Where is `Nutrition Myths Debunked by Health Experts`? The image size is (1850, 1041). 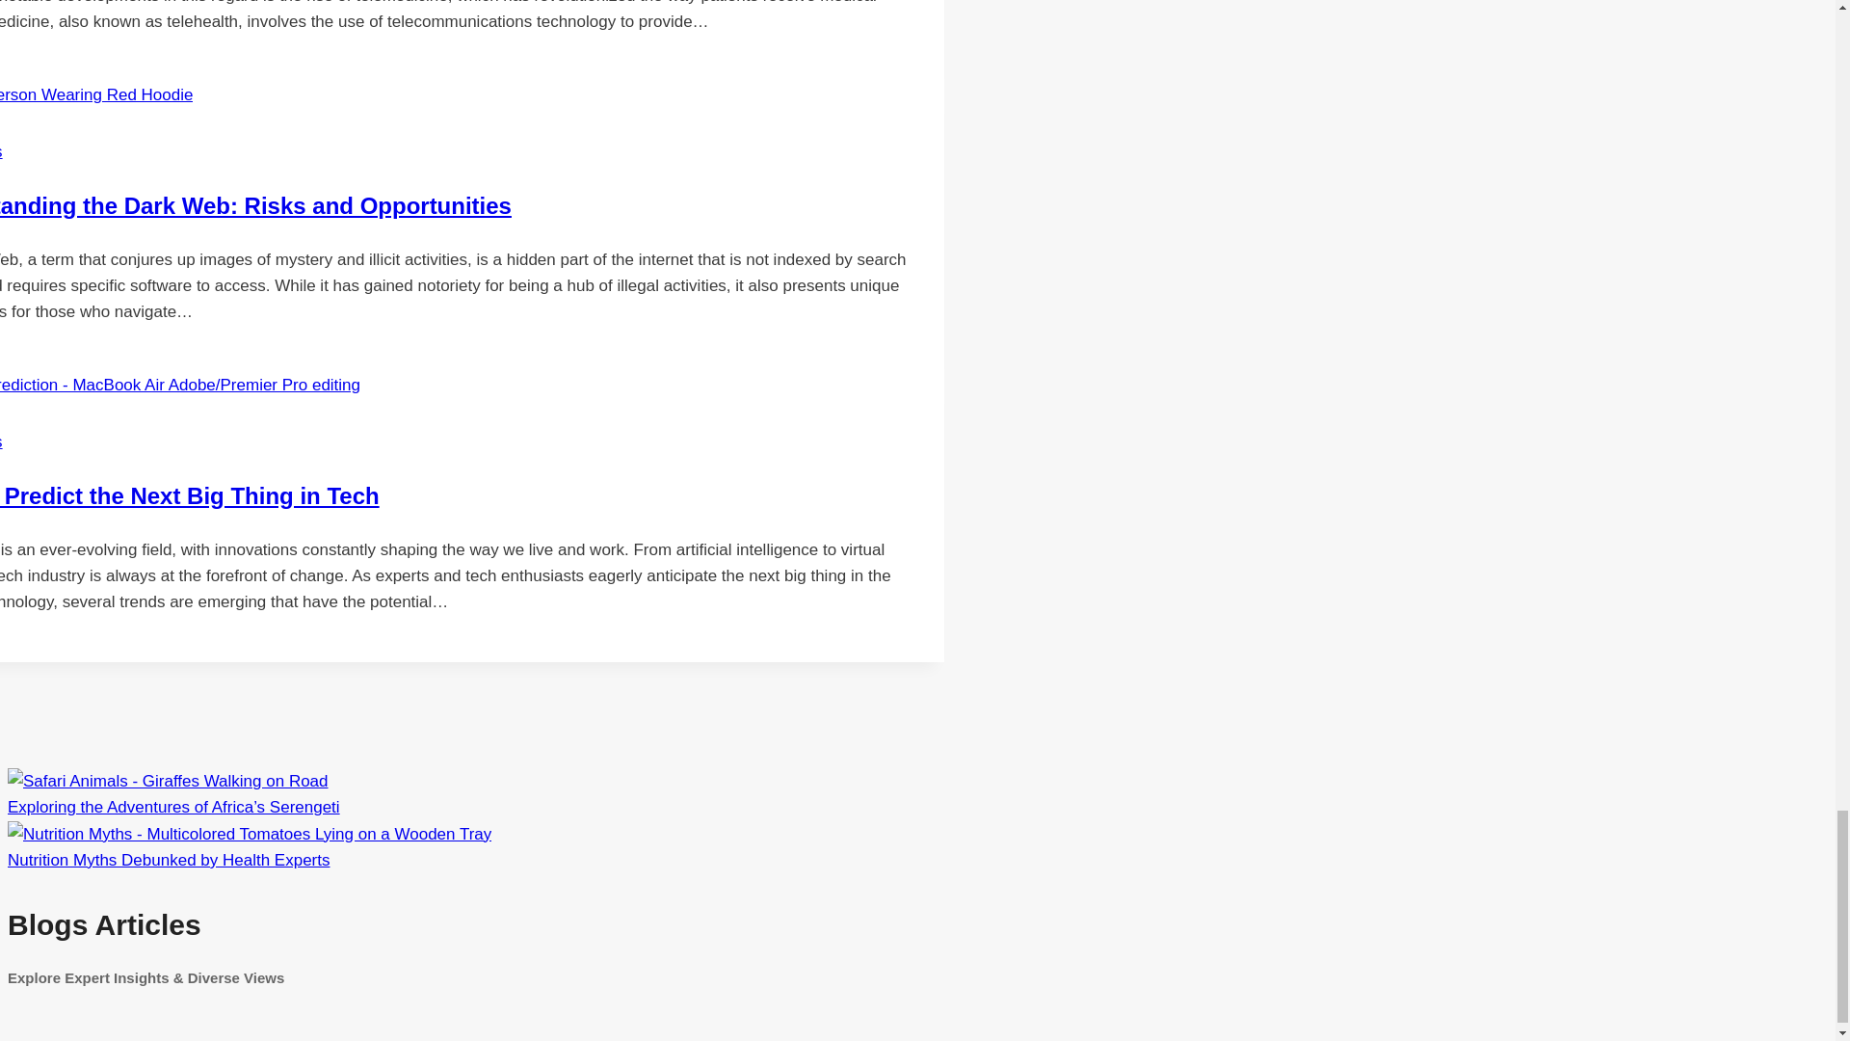
Nutrition Myths Debunked by Health Experts is located at coordinates (249, 834).